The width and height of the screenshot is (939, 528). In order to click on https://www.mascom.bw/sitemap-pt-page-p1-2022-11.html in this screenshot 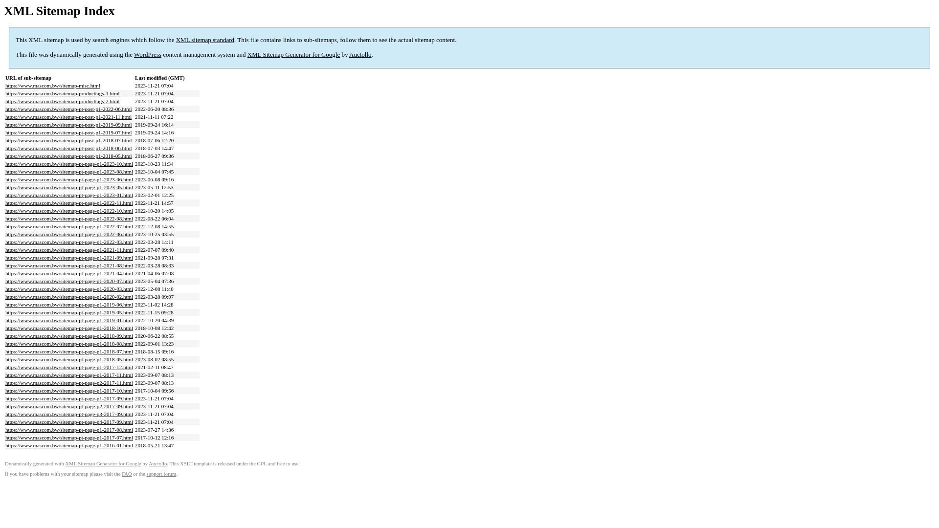, I will do `click(69, 203)`.